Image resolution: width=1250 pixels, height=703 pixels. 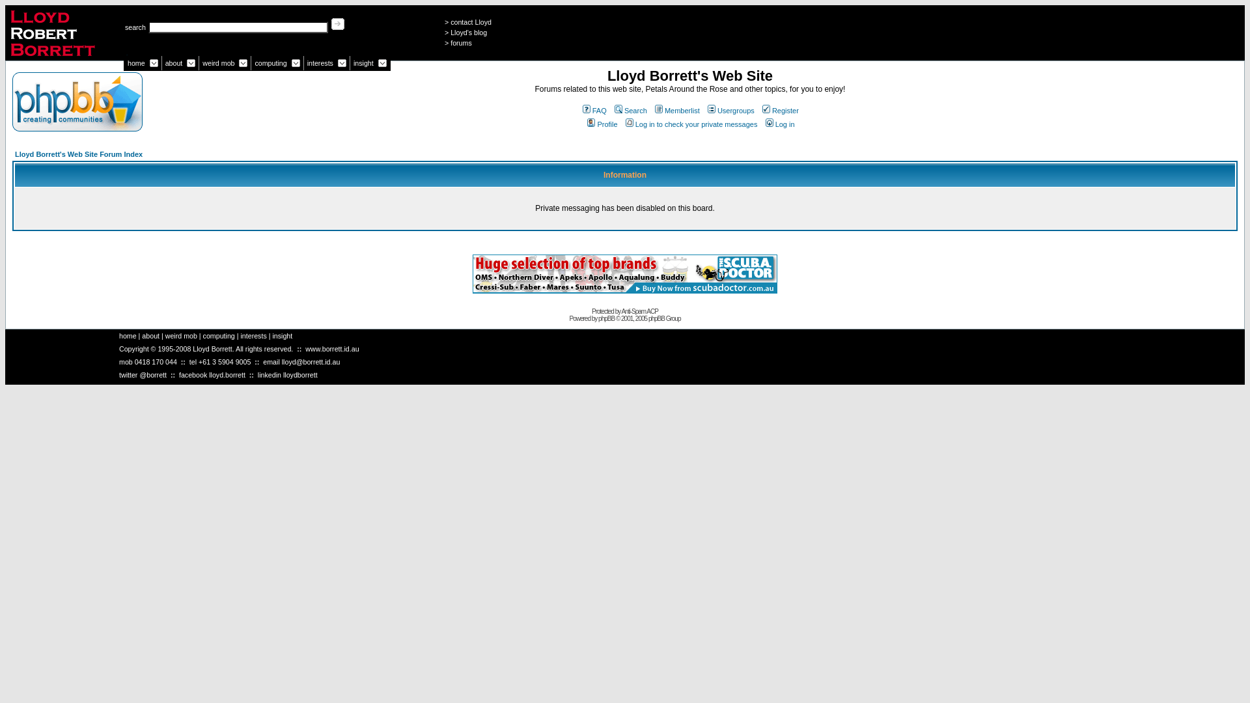 I want to click on Memberlist, so click(x=676, y=111).